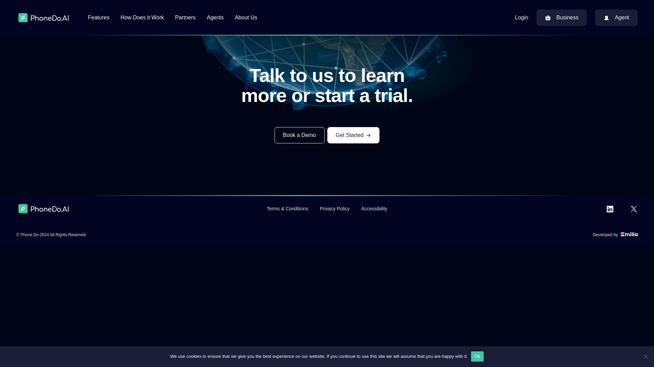  Describe the element at coordinates (615, 234) in the screenshot. I see `Developed by` at that location.